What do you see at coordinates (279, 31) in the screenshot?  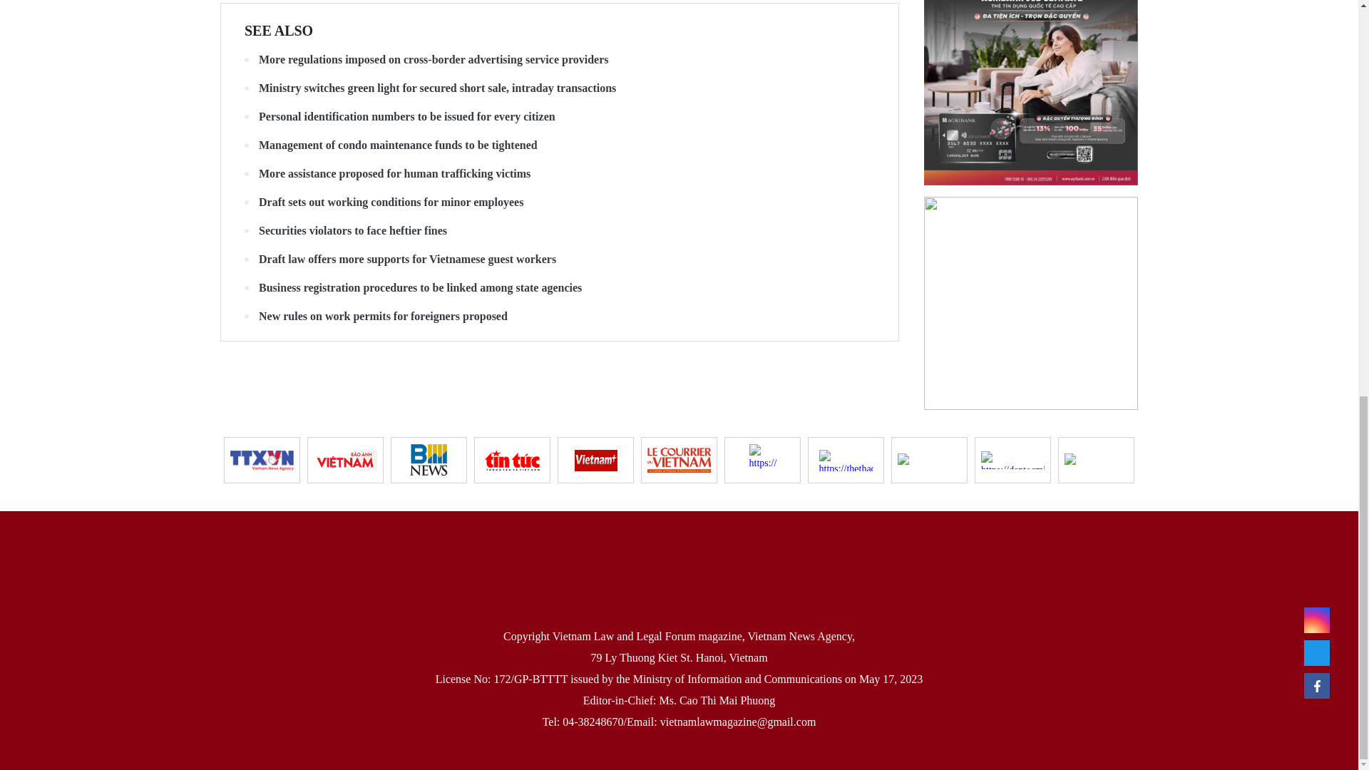 I see `SEE ALSO` at bounding box center [279, 31].